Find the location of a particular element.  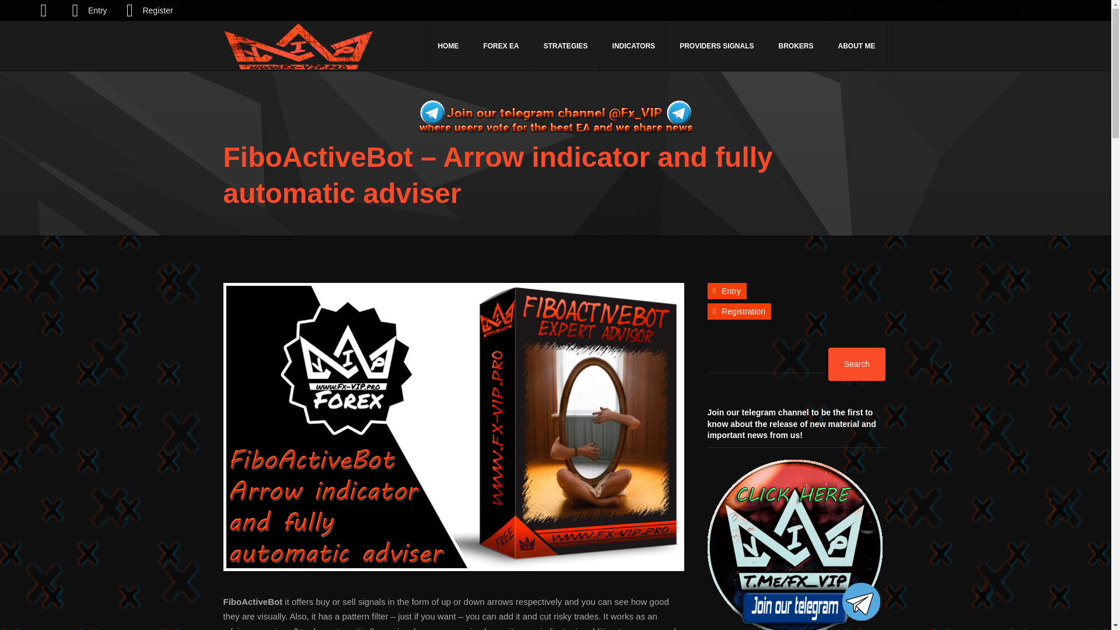

STRATEGIES is located at coordinates (566, 45).